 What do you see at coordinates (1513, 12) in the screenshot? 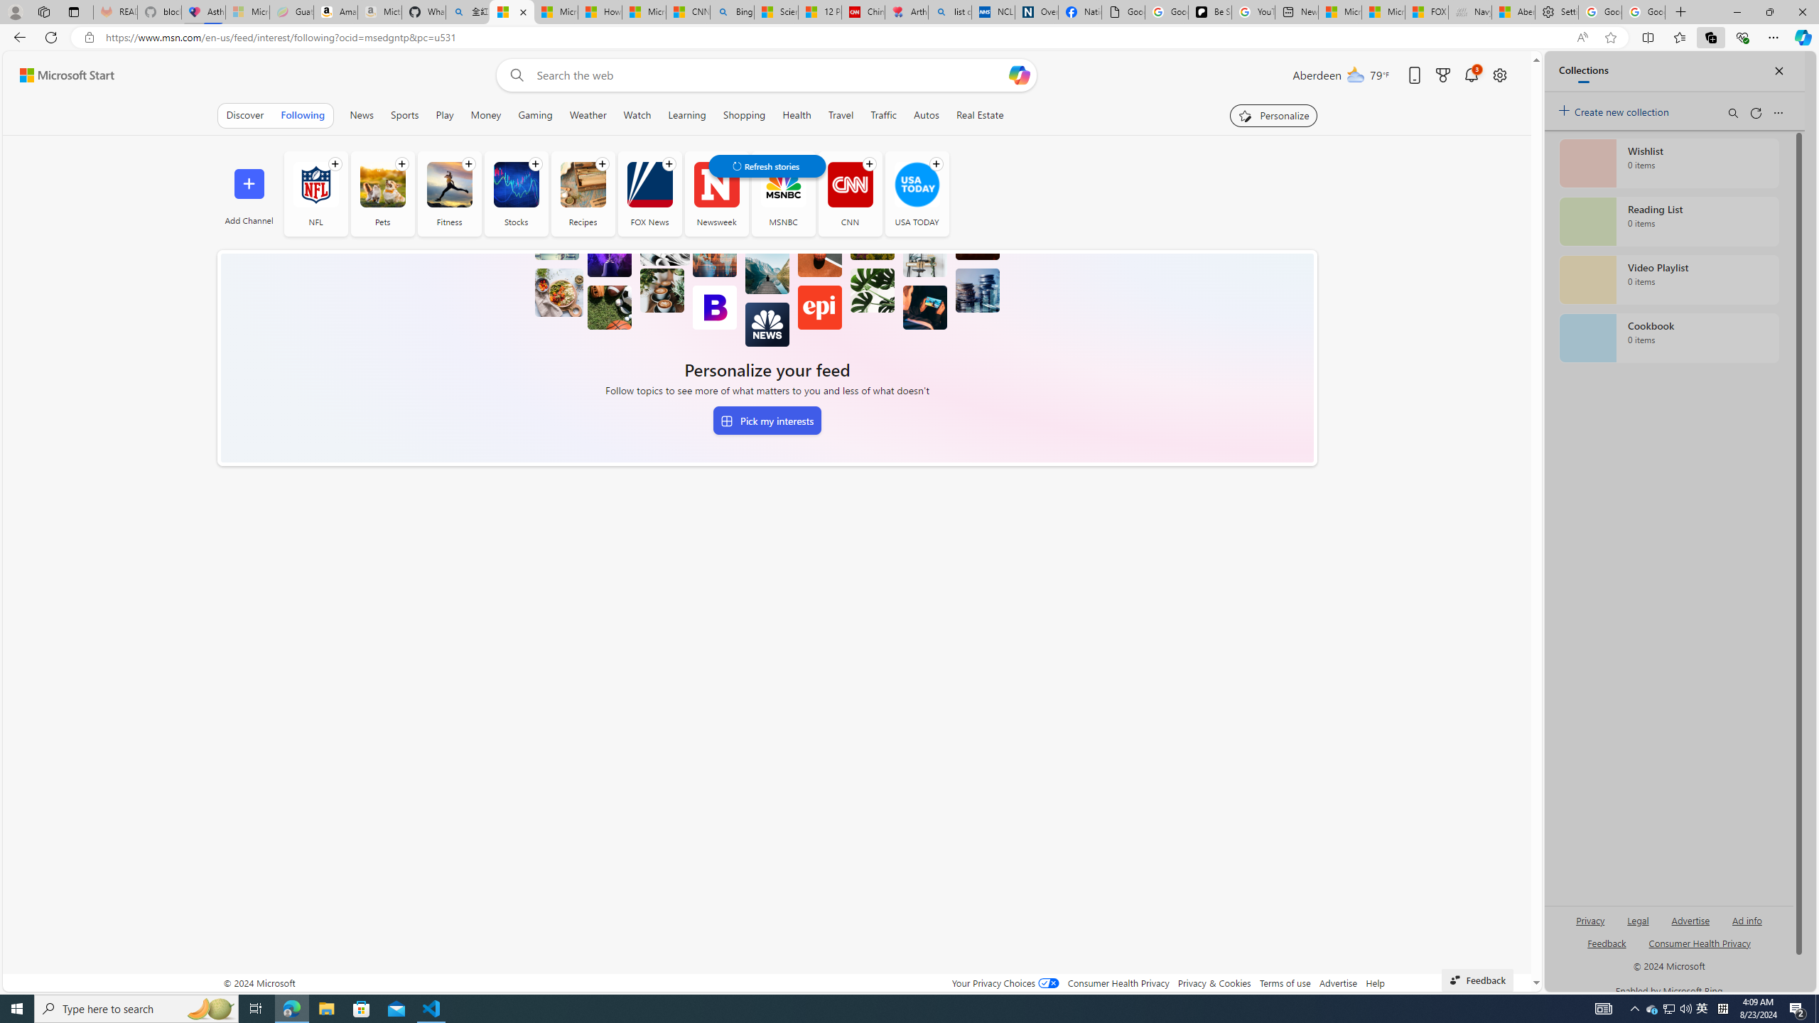
I see `Aberdeen, Hong Kong SAR hourly forecast | Microsoft Weather` at bounding box center [1513, 12].